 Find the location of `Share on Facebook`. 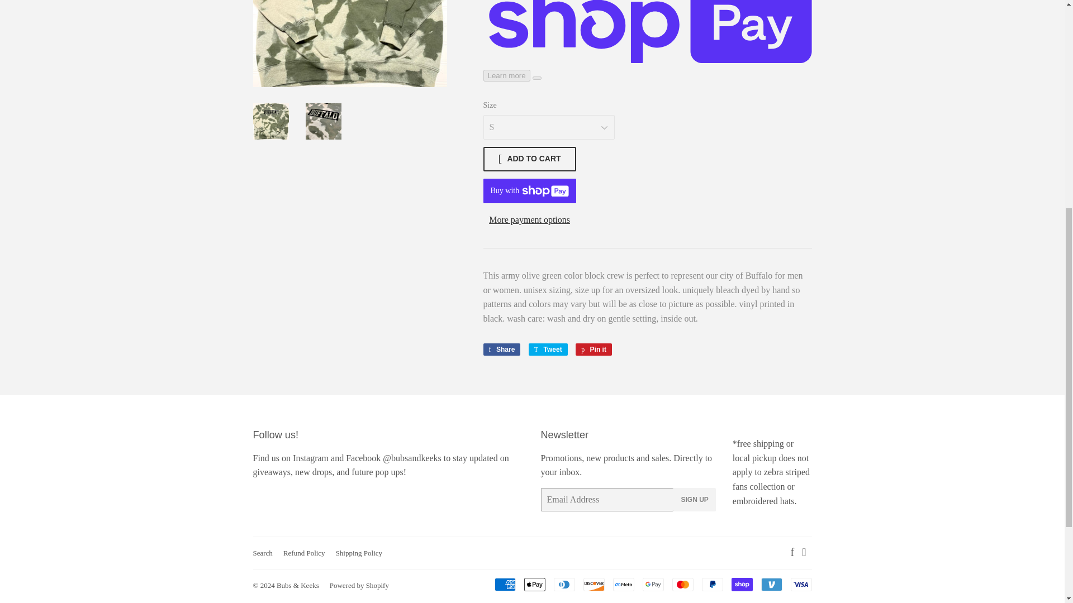

Share on Facebook is located at coordinates (502, 350).